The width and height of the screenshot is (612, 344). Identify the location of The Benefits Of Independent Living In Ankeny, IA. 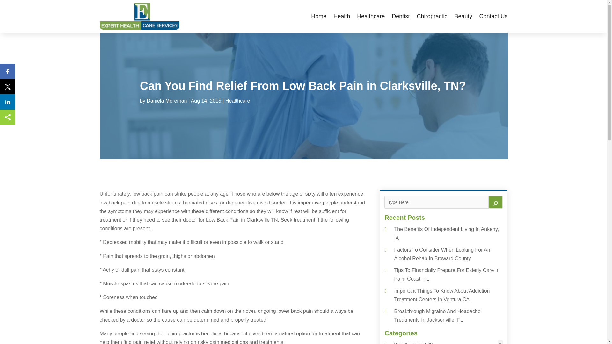
(446, 233).